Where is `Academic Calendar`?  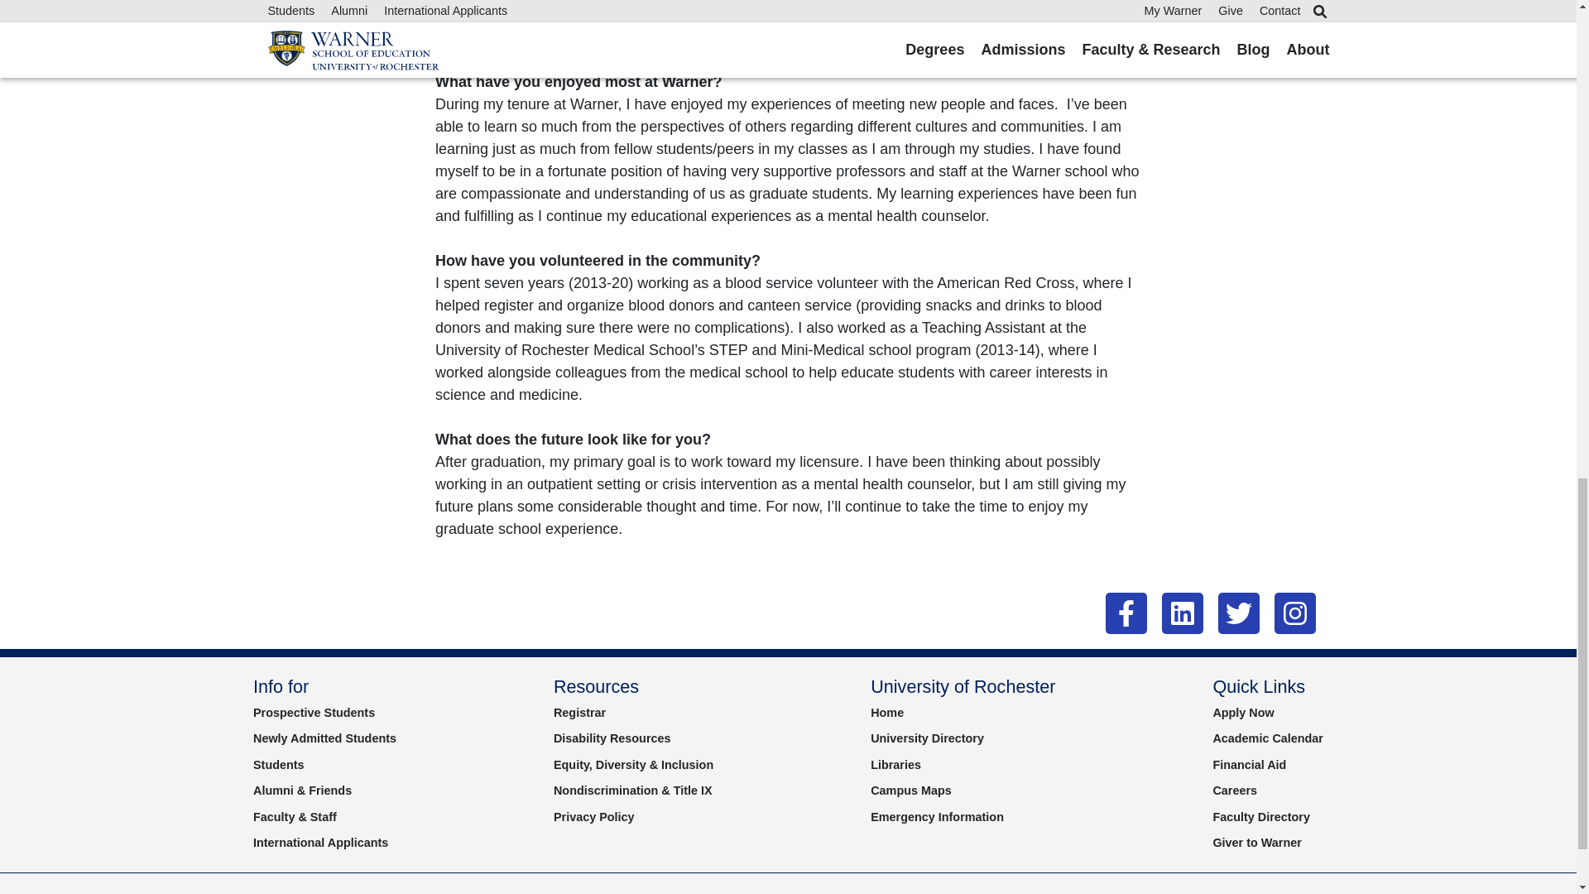
Academic Calendar is located at coordinates (1268, 738).